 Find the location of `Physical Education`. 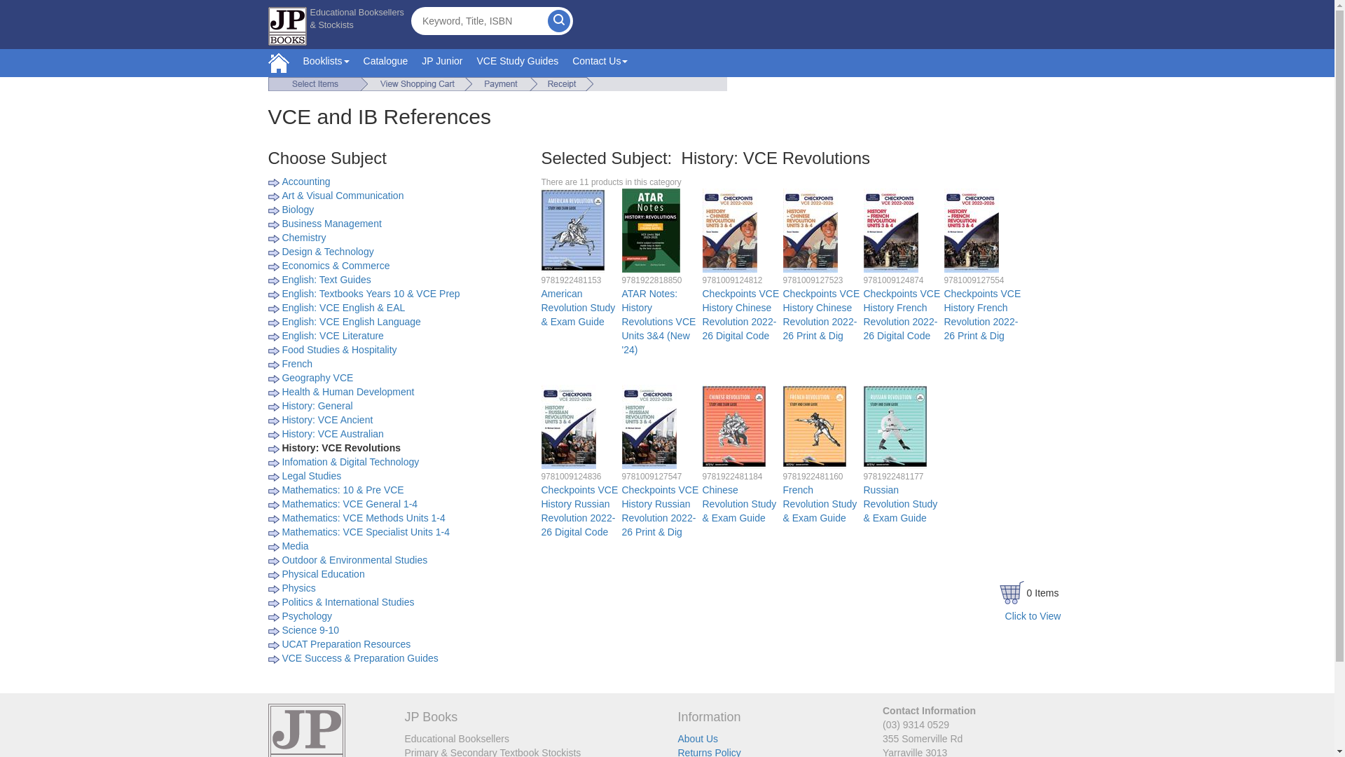

Physical Education is located at coordinates (323, 574).